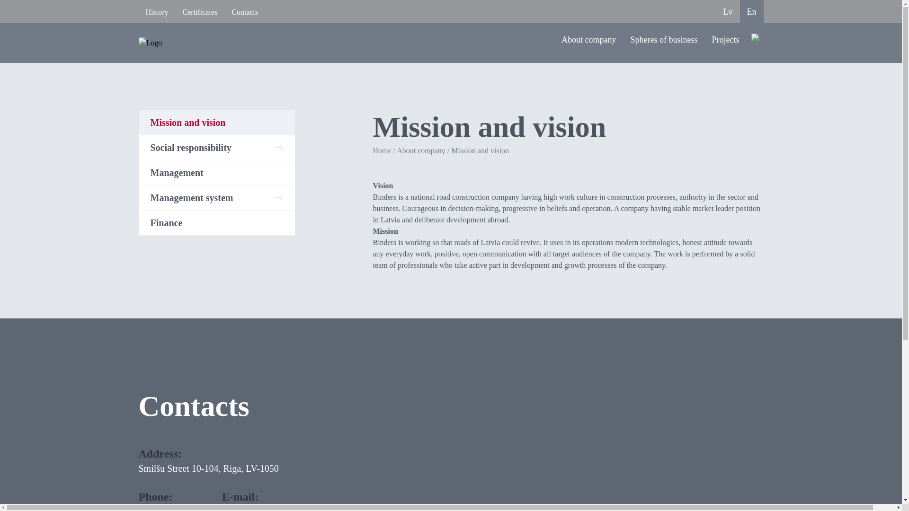 The image size is (909, 511). What do you see at coordinates (216, 148) in the screenshot?
I see `Social responsibility` at bounding box center [216, 148].